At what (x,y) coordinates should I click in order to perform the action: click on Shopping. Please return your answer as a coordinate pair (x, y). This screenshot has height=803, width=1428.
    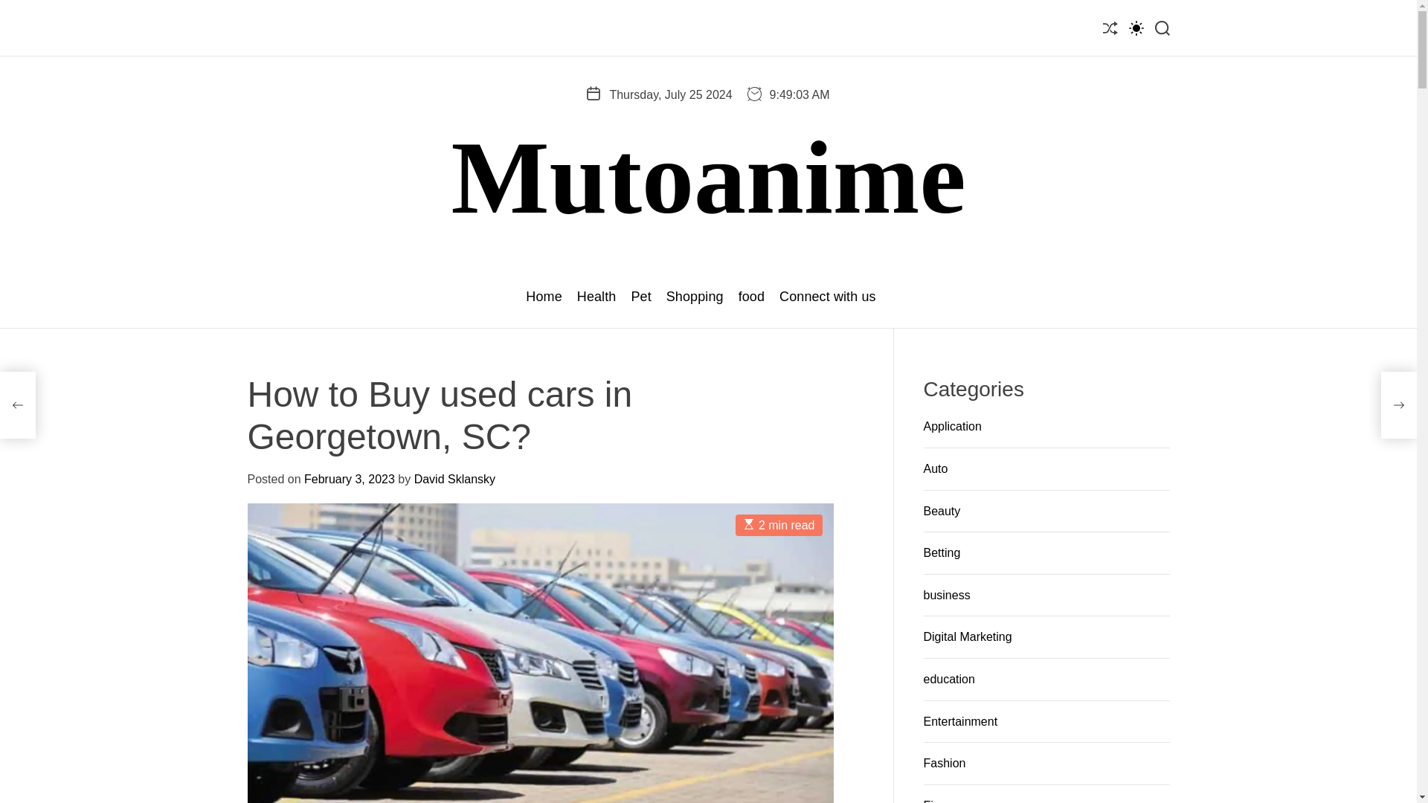
    Looking at the image, I should click on (695, 297).